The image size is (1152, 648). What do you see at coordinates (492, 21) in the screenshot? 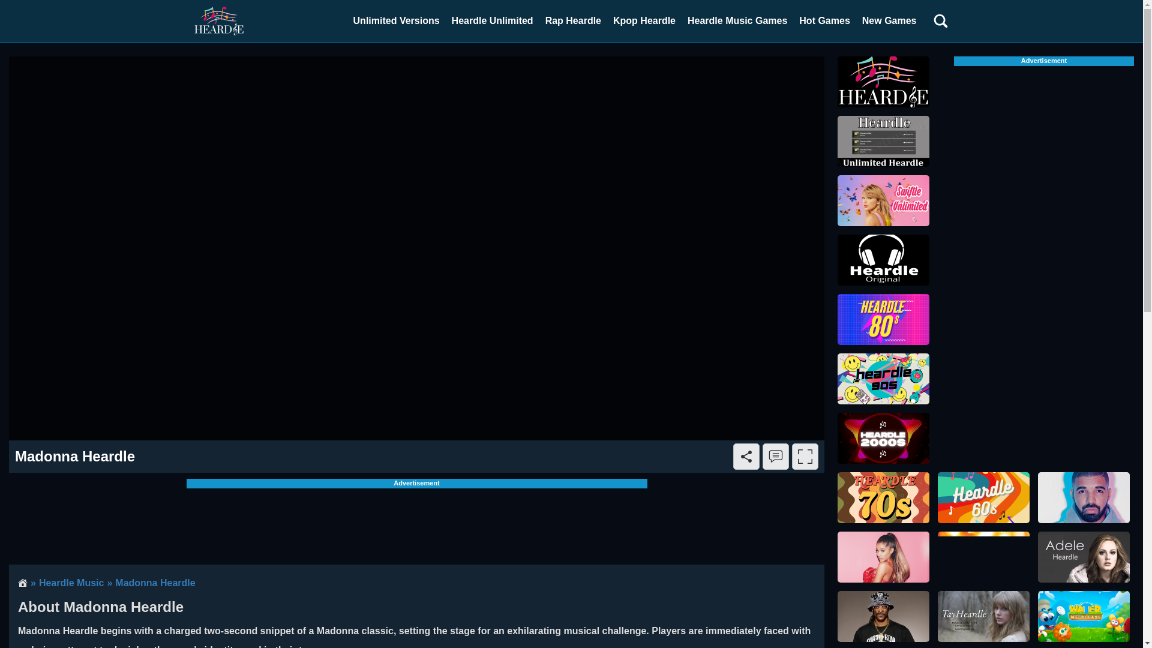
I see `Heardle Unlimited` at bounding box center [492, 21].